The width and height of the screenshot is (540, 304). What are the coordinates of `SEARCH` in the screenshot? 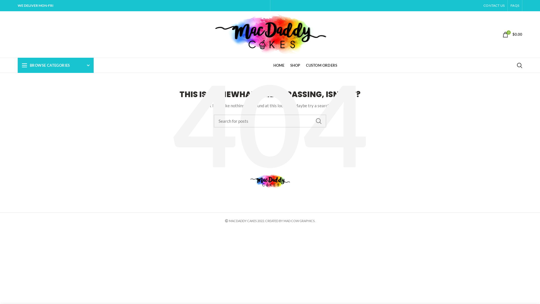 It's located at (319, 121).